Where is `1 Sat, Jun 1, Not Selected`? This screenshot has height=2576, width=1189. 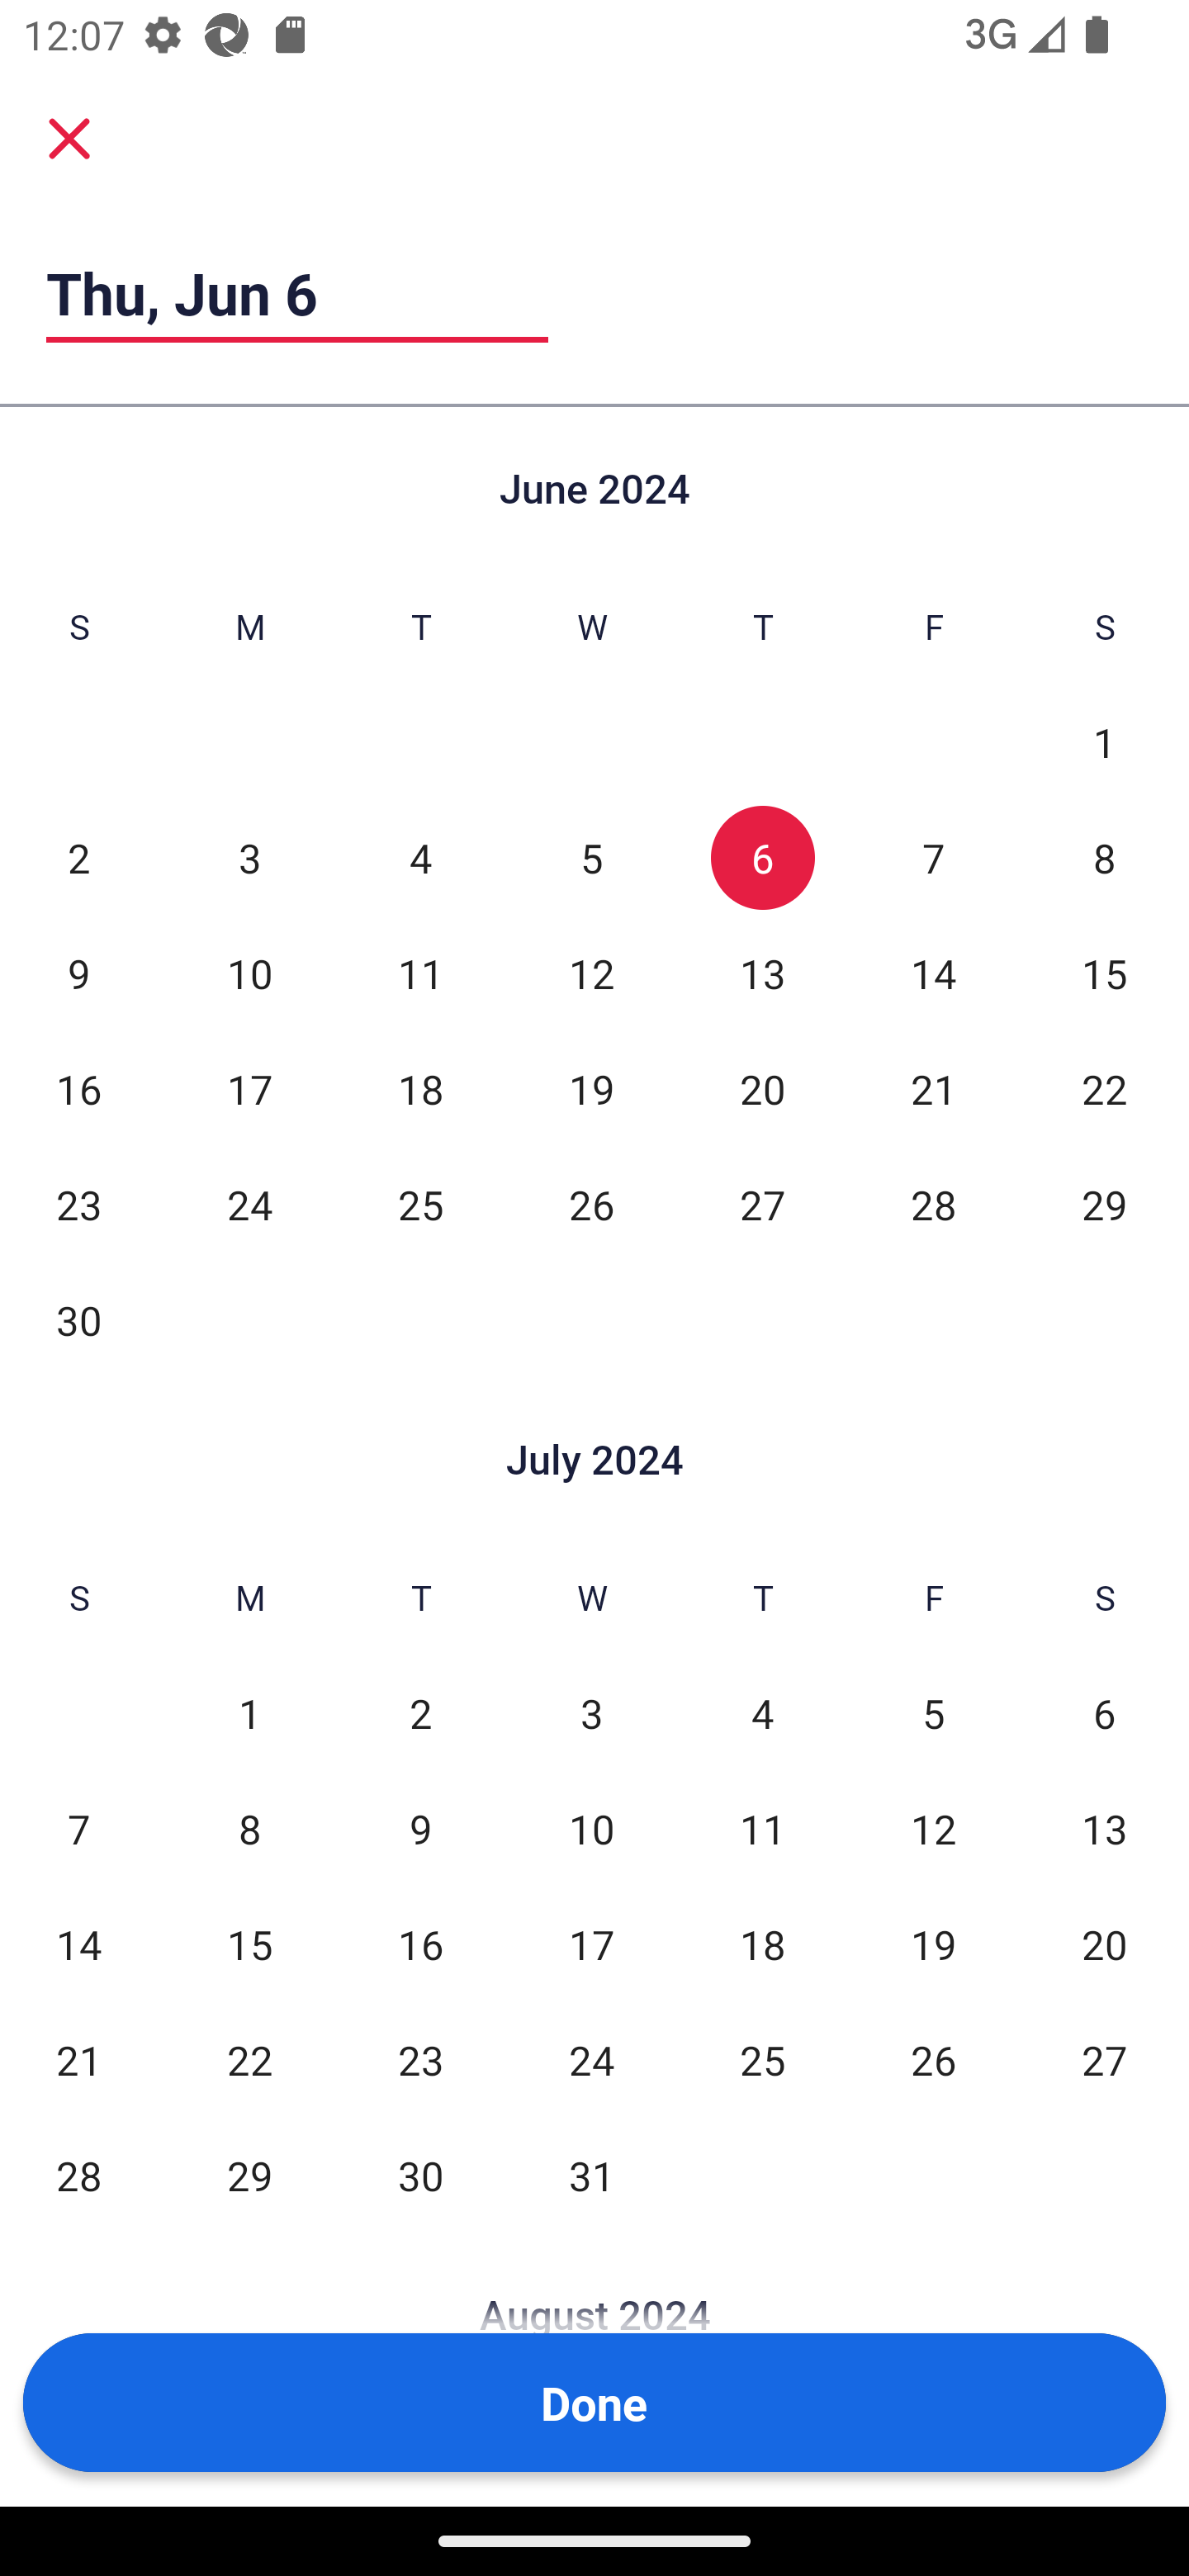 1 Sat, Jun 1, Not Selected is located at coordinates (1105, 743).